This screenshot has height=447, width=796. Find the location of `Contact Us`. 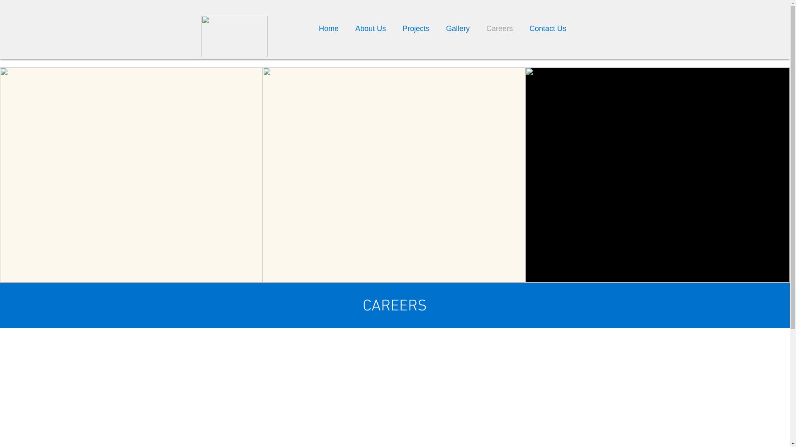

Contact Us is located at coordinates (548, 28).